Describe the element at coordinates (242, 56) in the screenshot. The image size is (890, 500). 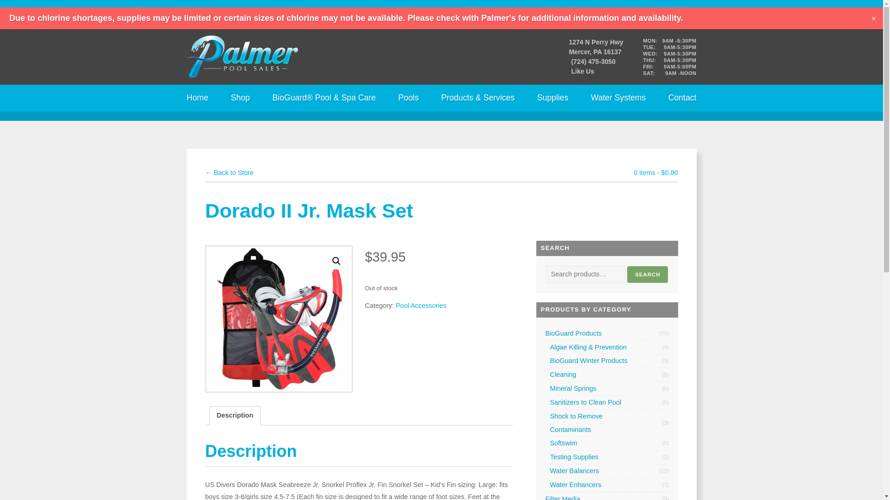
I see `Palmer Pool Sales` at that location.